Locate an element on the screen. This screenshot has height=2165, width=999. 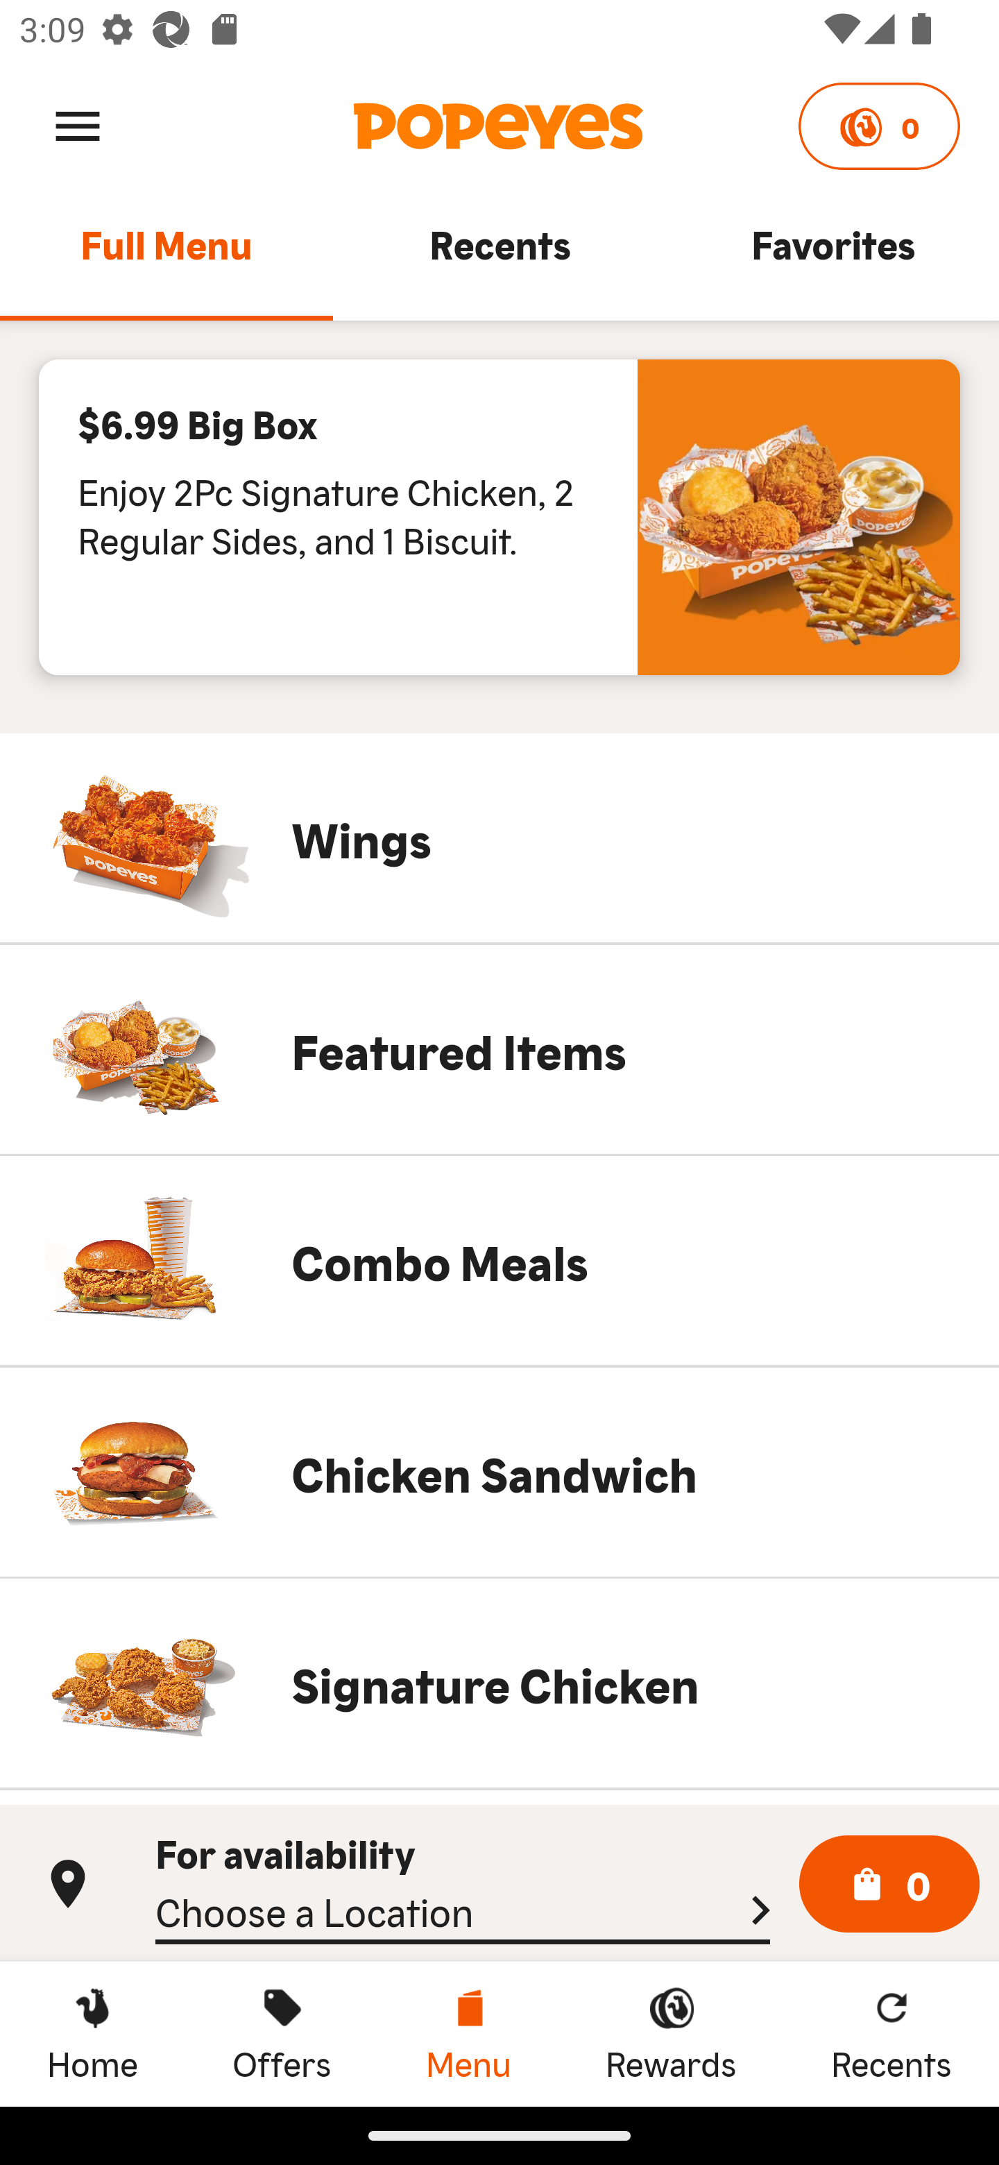
Full Menu is located at coordinates (166, 257).